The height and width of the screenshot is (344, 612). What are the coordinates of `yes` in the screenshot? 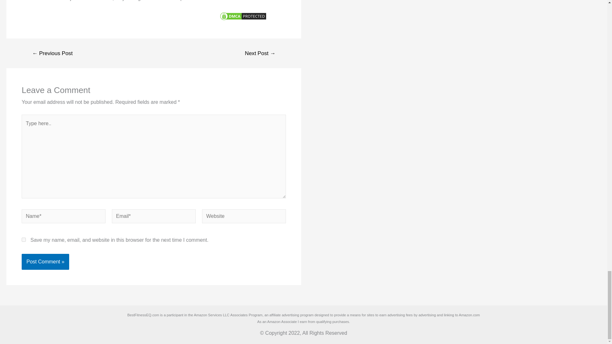 It's located at (24, 240).